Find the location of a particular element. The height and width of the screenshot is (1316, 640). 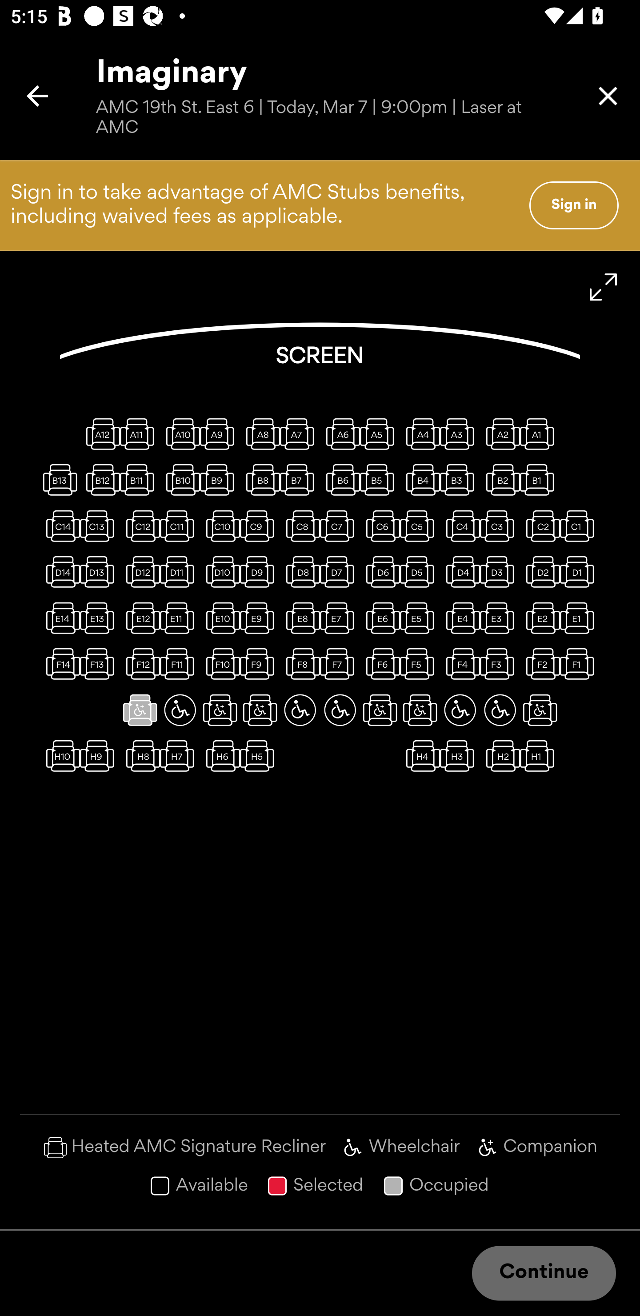

B10, Regular seat, available is located at coordinates (180, 479).